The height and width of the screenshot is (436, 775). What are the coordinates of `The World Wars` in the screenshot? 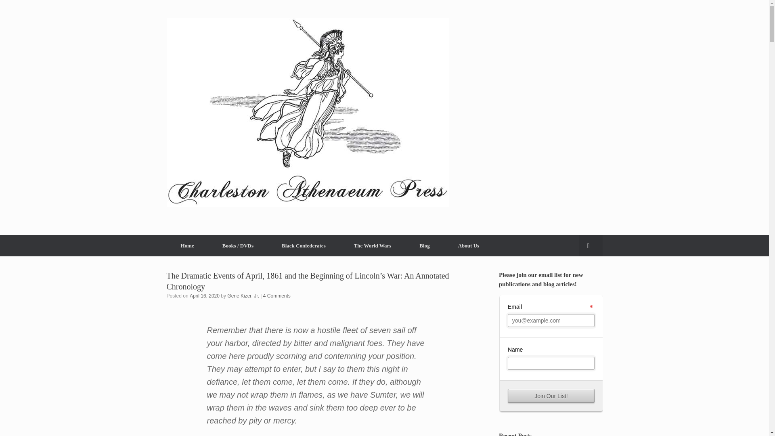 It's located at (373, 245).